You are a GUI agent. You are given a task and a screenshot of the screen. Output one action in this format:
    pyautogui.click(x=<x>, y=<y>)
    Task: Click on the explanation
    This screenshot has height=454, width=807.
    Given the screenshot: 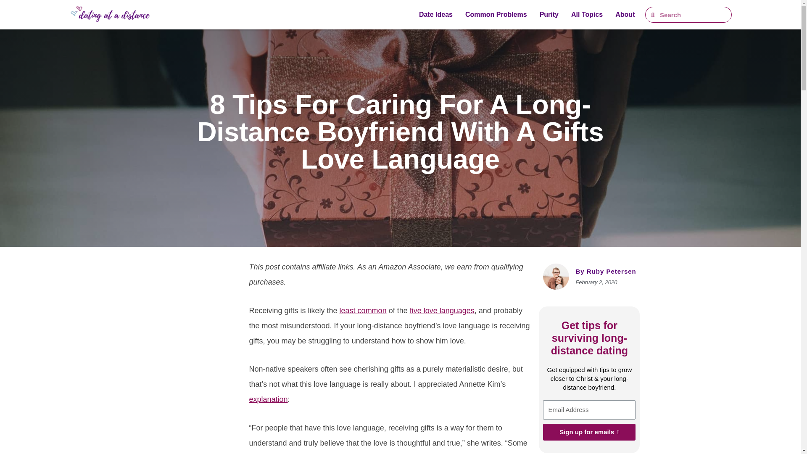 What is the action you would take?
    pyautogui.click(x=268, y=399)
    